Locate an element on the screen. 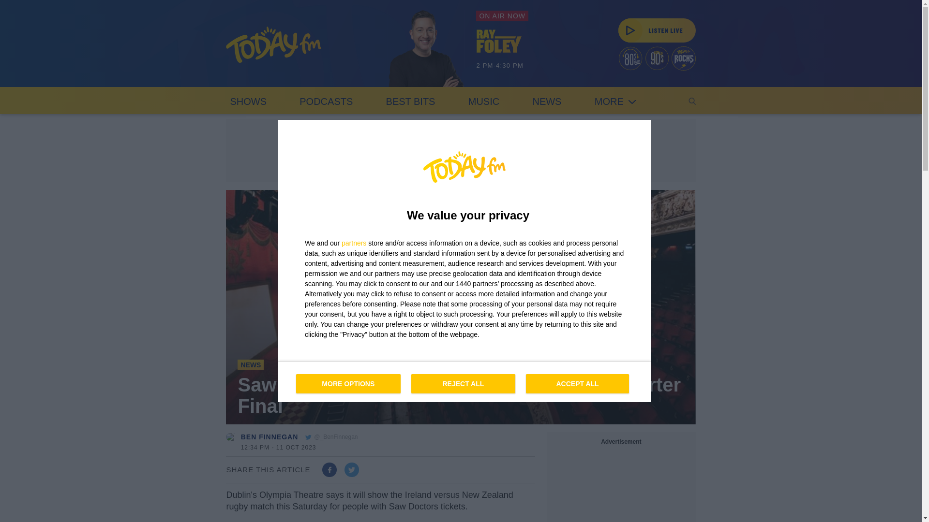 This screenshot has width=929, height=522. MORE is located at coordinates (502, 53).